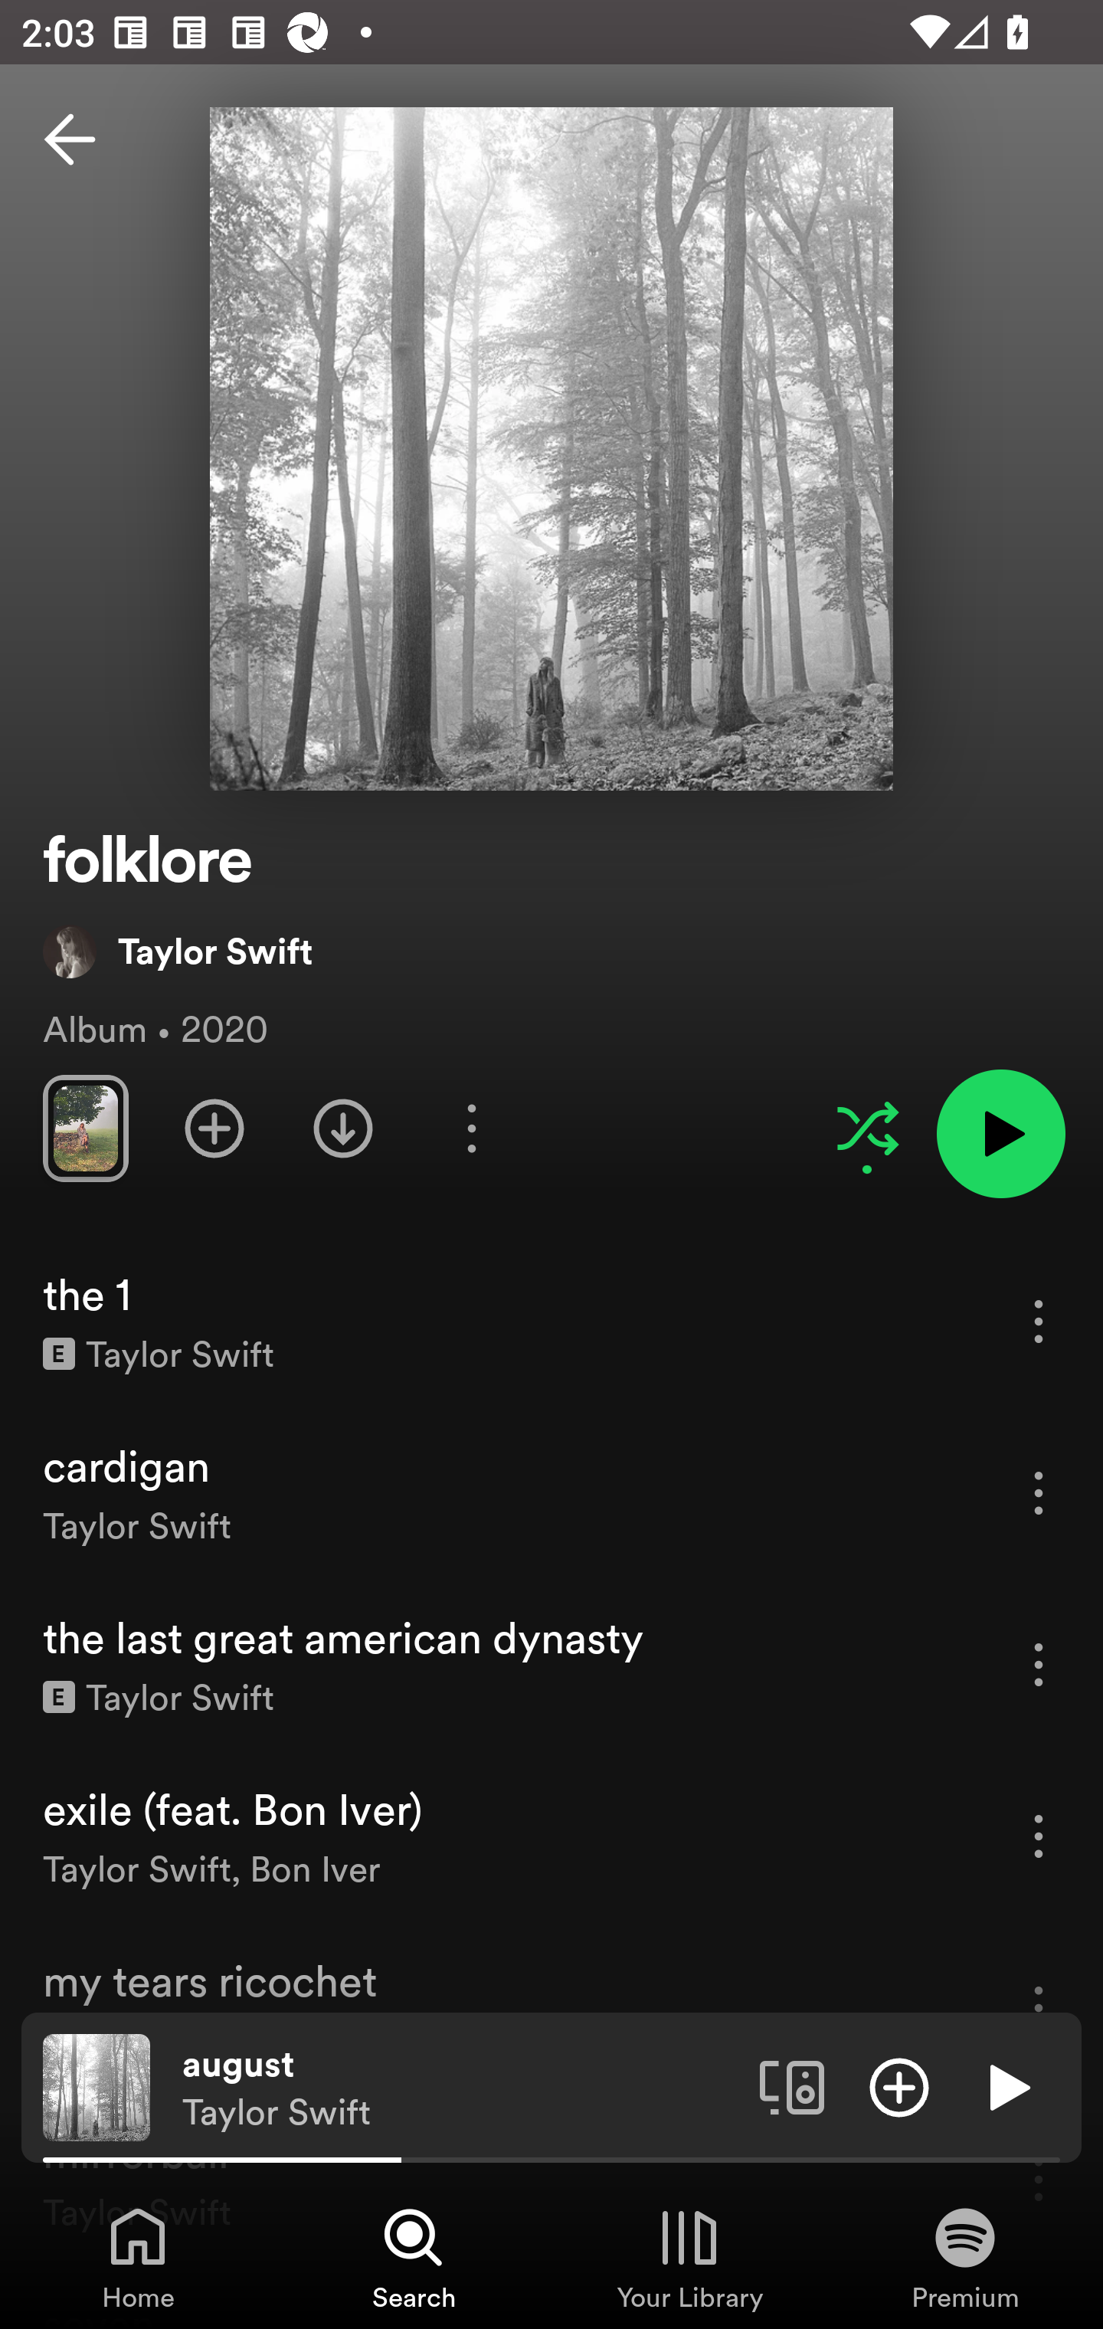 The image size is (1103, 2329). I want to click on The cover art of the currently playing track, so click(97, 2086).